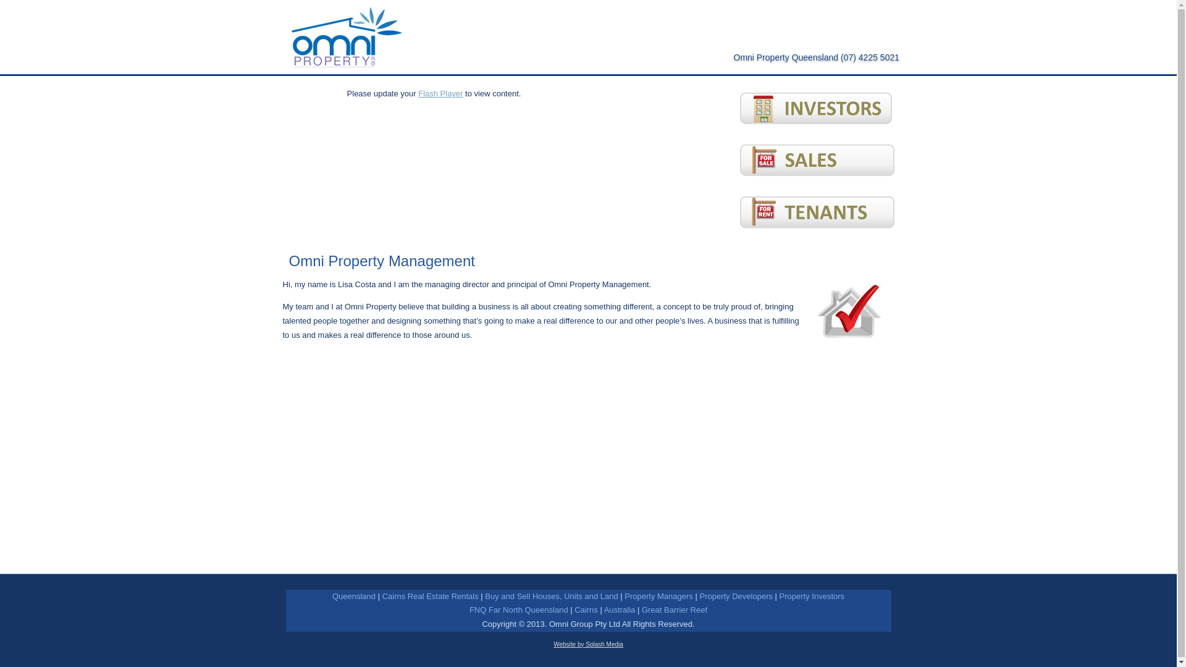 This screenshot has height=667, width=1186. I want to click on Great Barrier Reef, so click(675, 610).